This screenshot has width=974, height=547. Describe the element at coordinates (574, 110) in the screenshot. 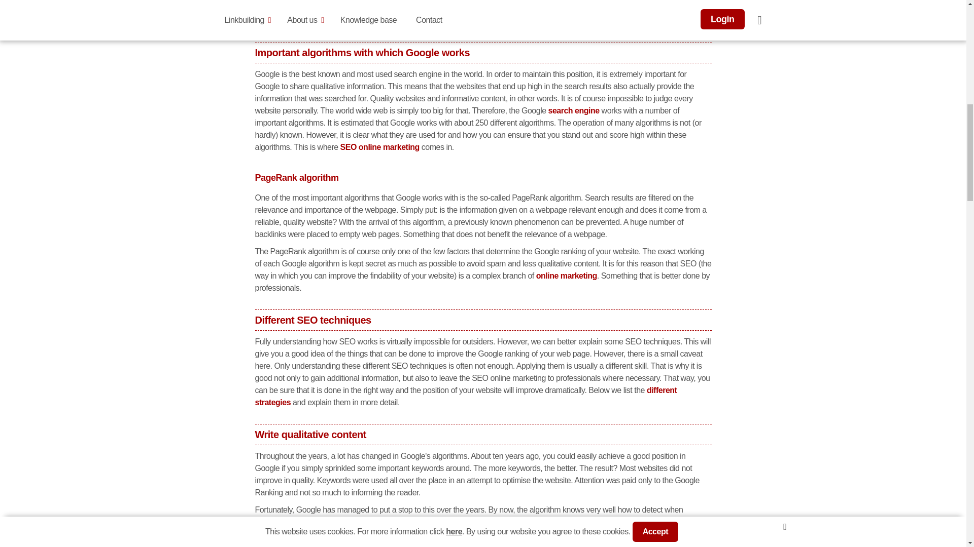

I see `search engine` at that location.